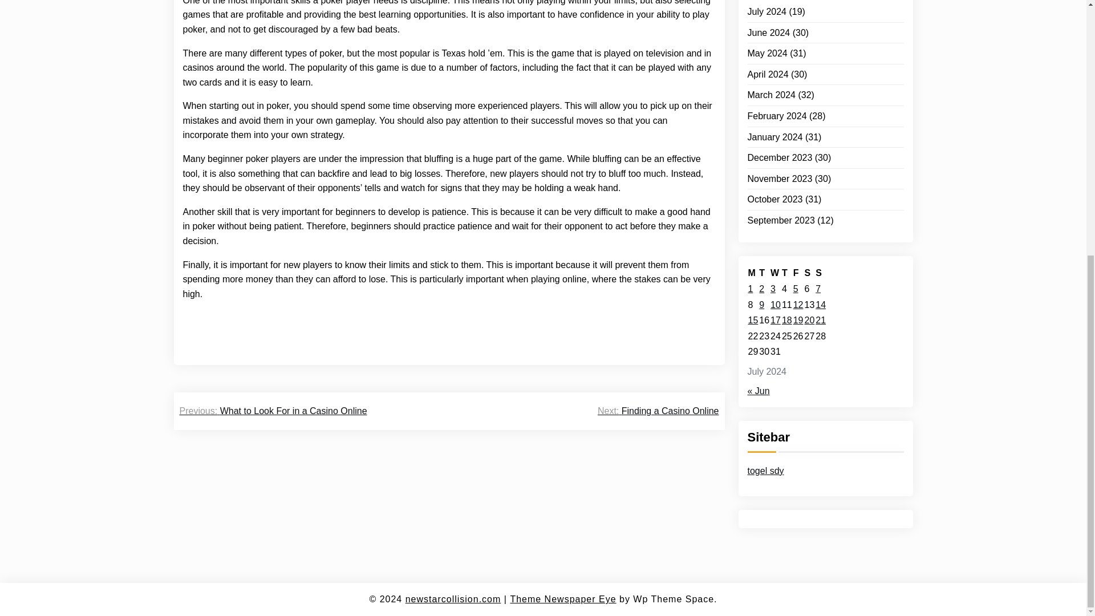 The width and height of the screenshot is (1095, 616). I want to click on Next: Finding a Casino Online, so click(658, 411).